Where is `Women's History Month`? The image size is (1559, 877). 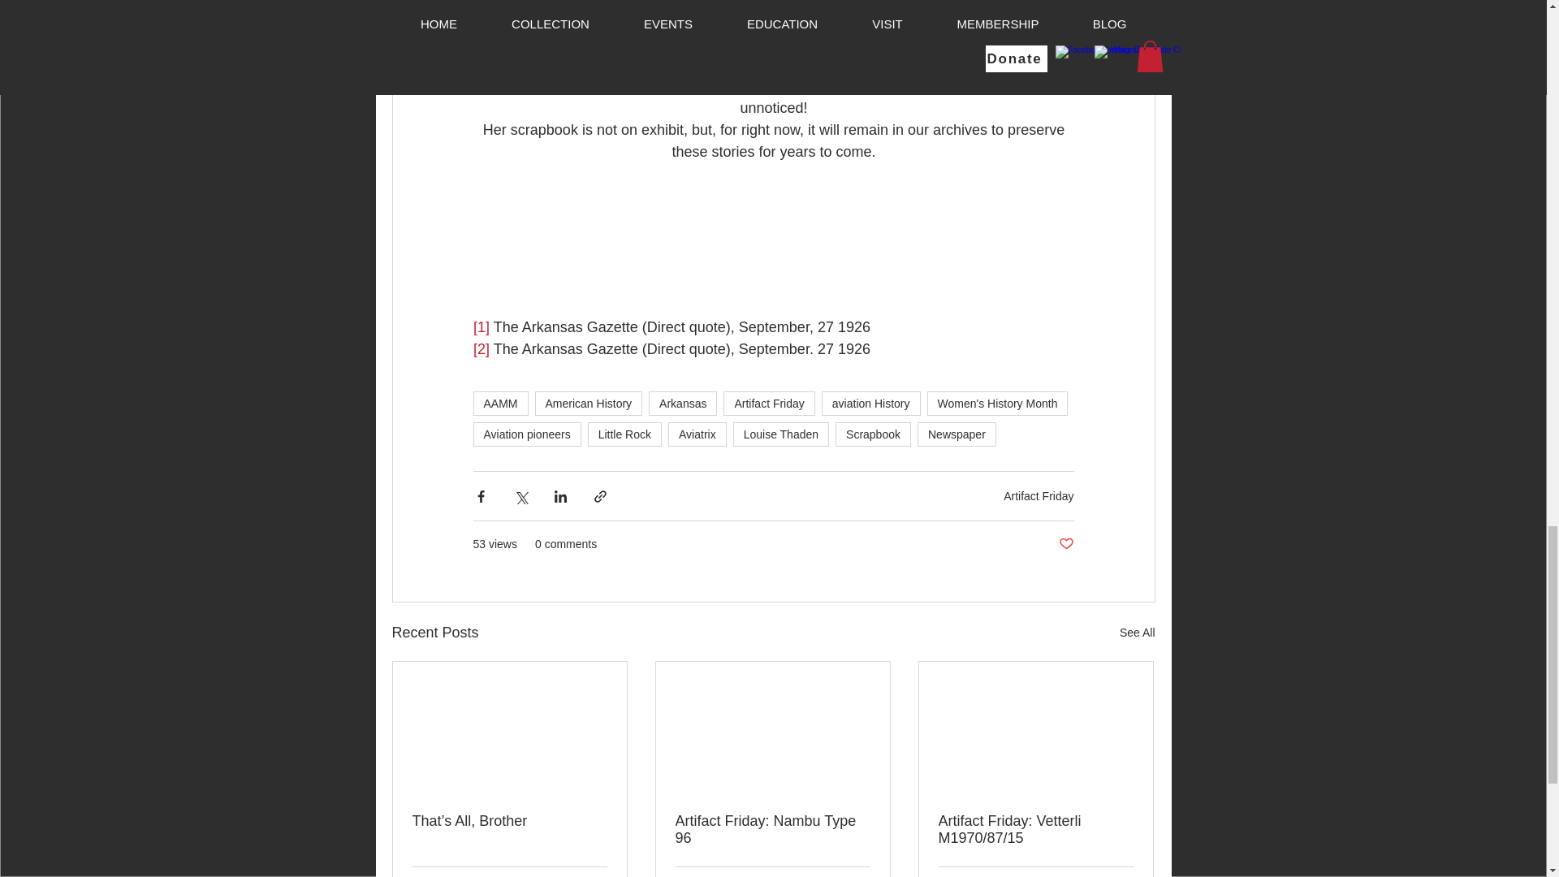 Women's History Month is located at coordinates (997, 403).